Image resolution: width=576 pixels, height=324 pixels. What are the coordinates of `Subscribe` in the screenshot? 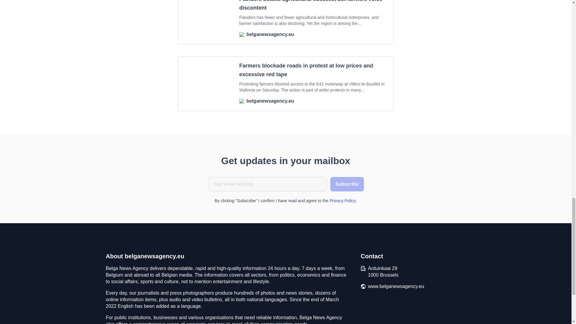 It's located at (347, 184).